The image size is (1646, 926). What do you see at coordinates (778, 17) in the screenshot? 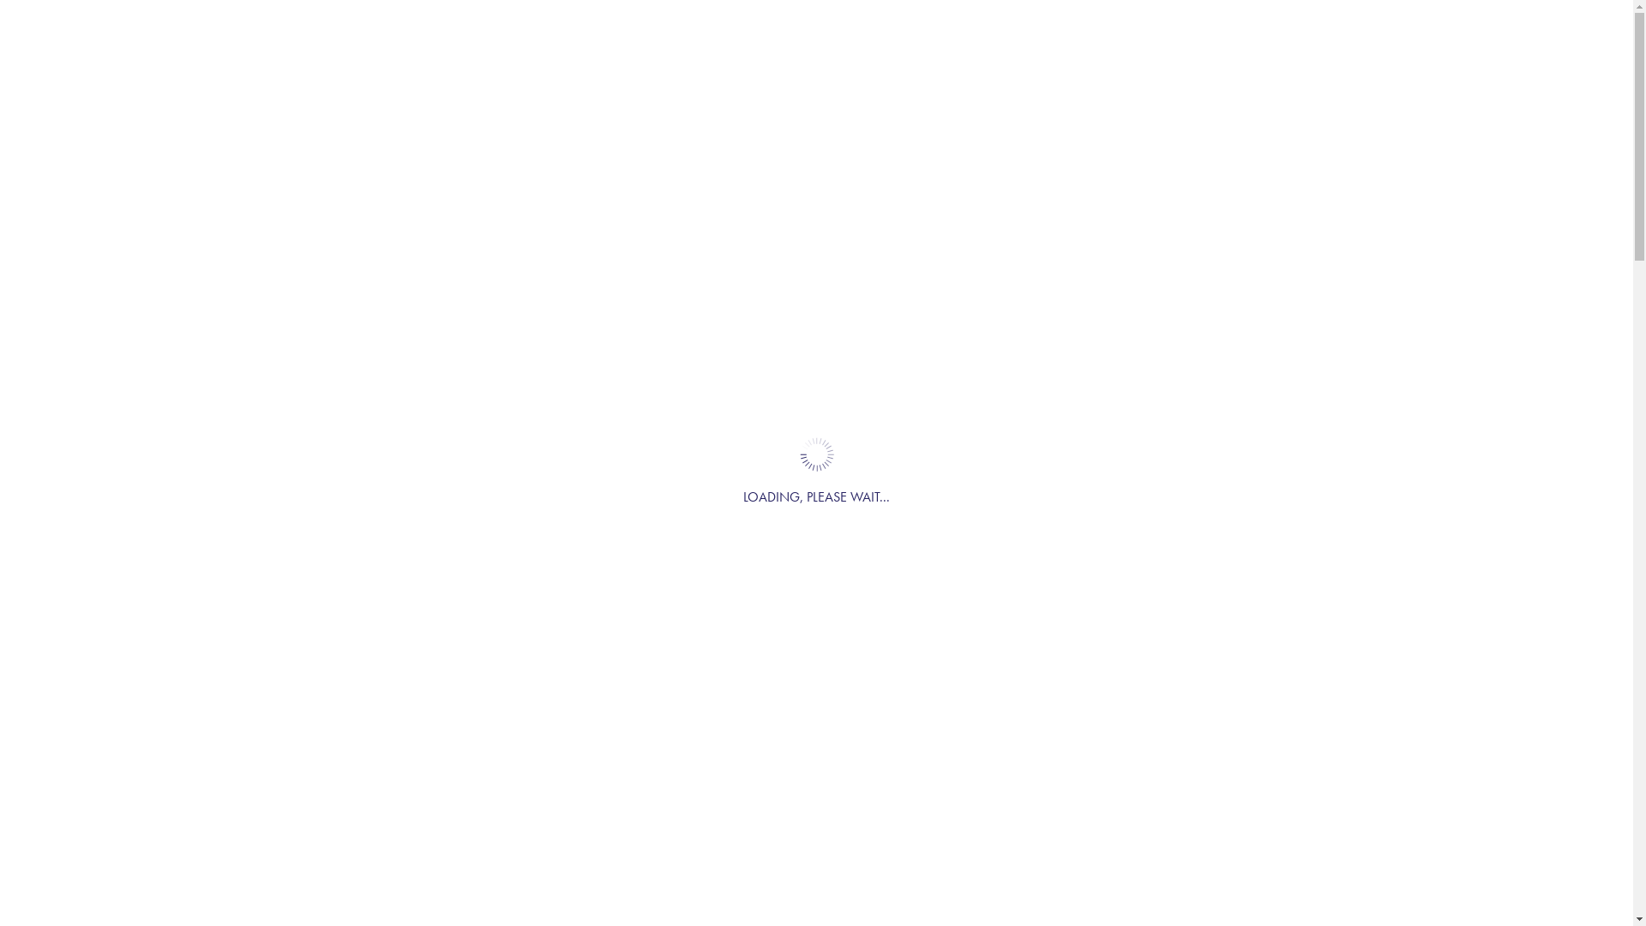
I see `1300 808 009` at bounding box center [778, 17].